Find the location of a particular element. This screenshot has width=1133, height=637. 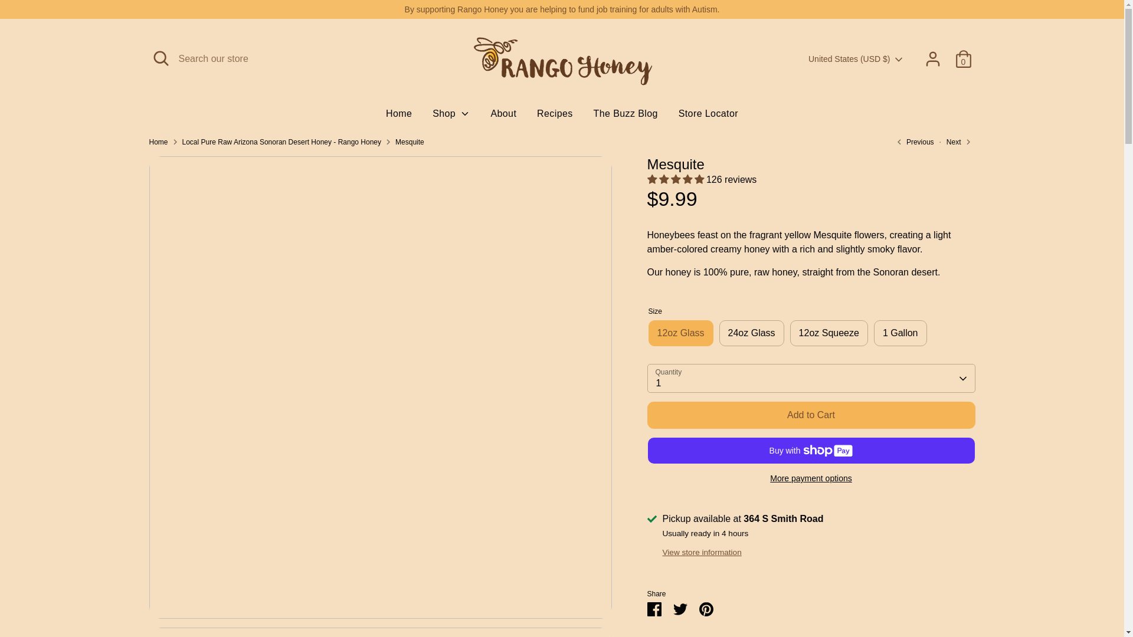

Clover Alfalfa is located at coordinates (913, 142).